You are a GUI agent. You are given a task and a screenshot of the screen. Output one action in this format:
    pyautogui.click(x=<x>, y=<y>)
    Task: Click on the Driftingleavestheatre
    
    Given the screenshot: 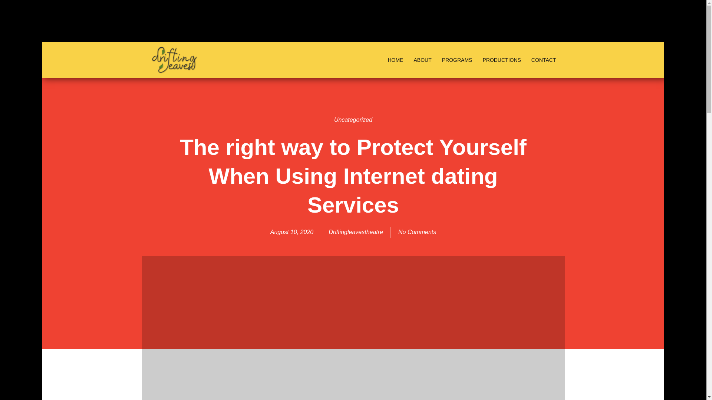 What is the action you would take?
    pyautogui.click(x=355, y=232)
    